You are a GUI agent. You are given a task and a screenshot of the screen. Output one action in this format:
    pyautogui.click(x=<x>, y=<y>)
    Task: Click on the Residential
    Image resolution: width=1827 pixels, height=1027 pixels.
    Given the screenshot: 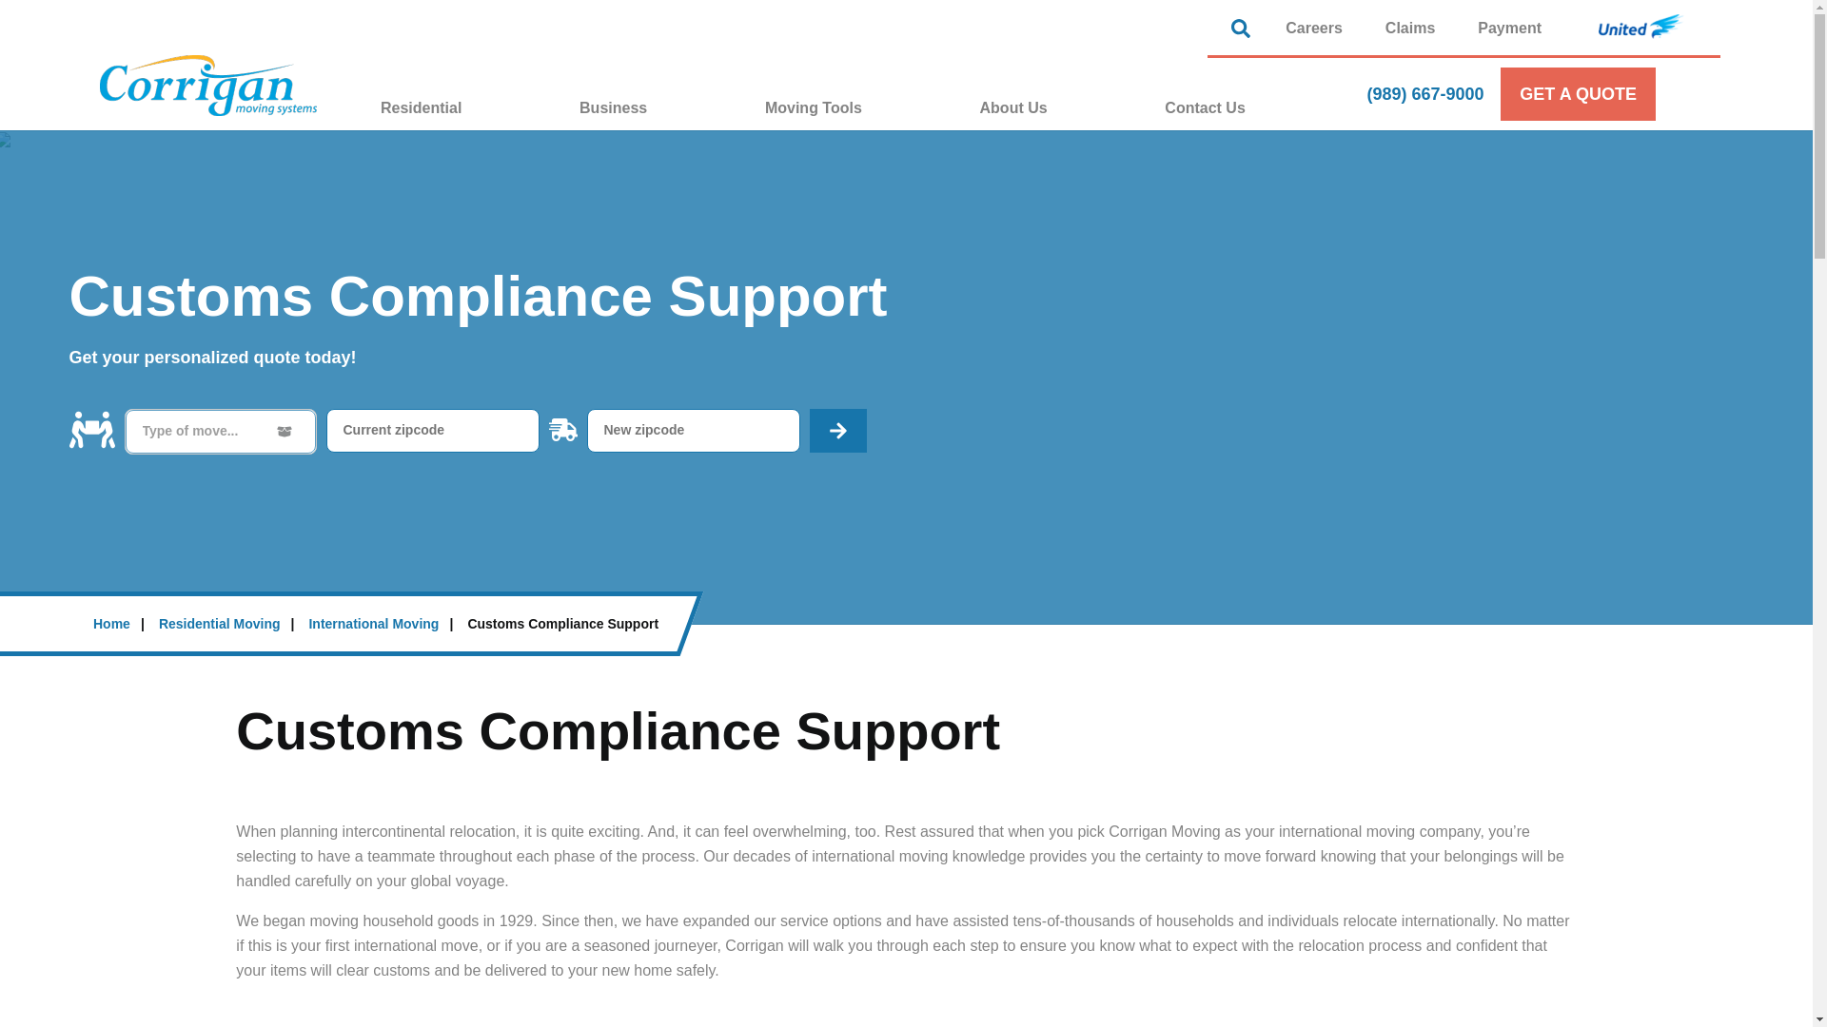 What is the action you would take?
    pyautogui.click(x=467, y=108)
    